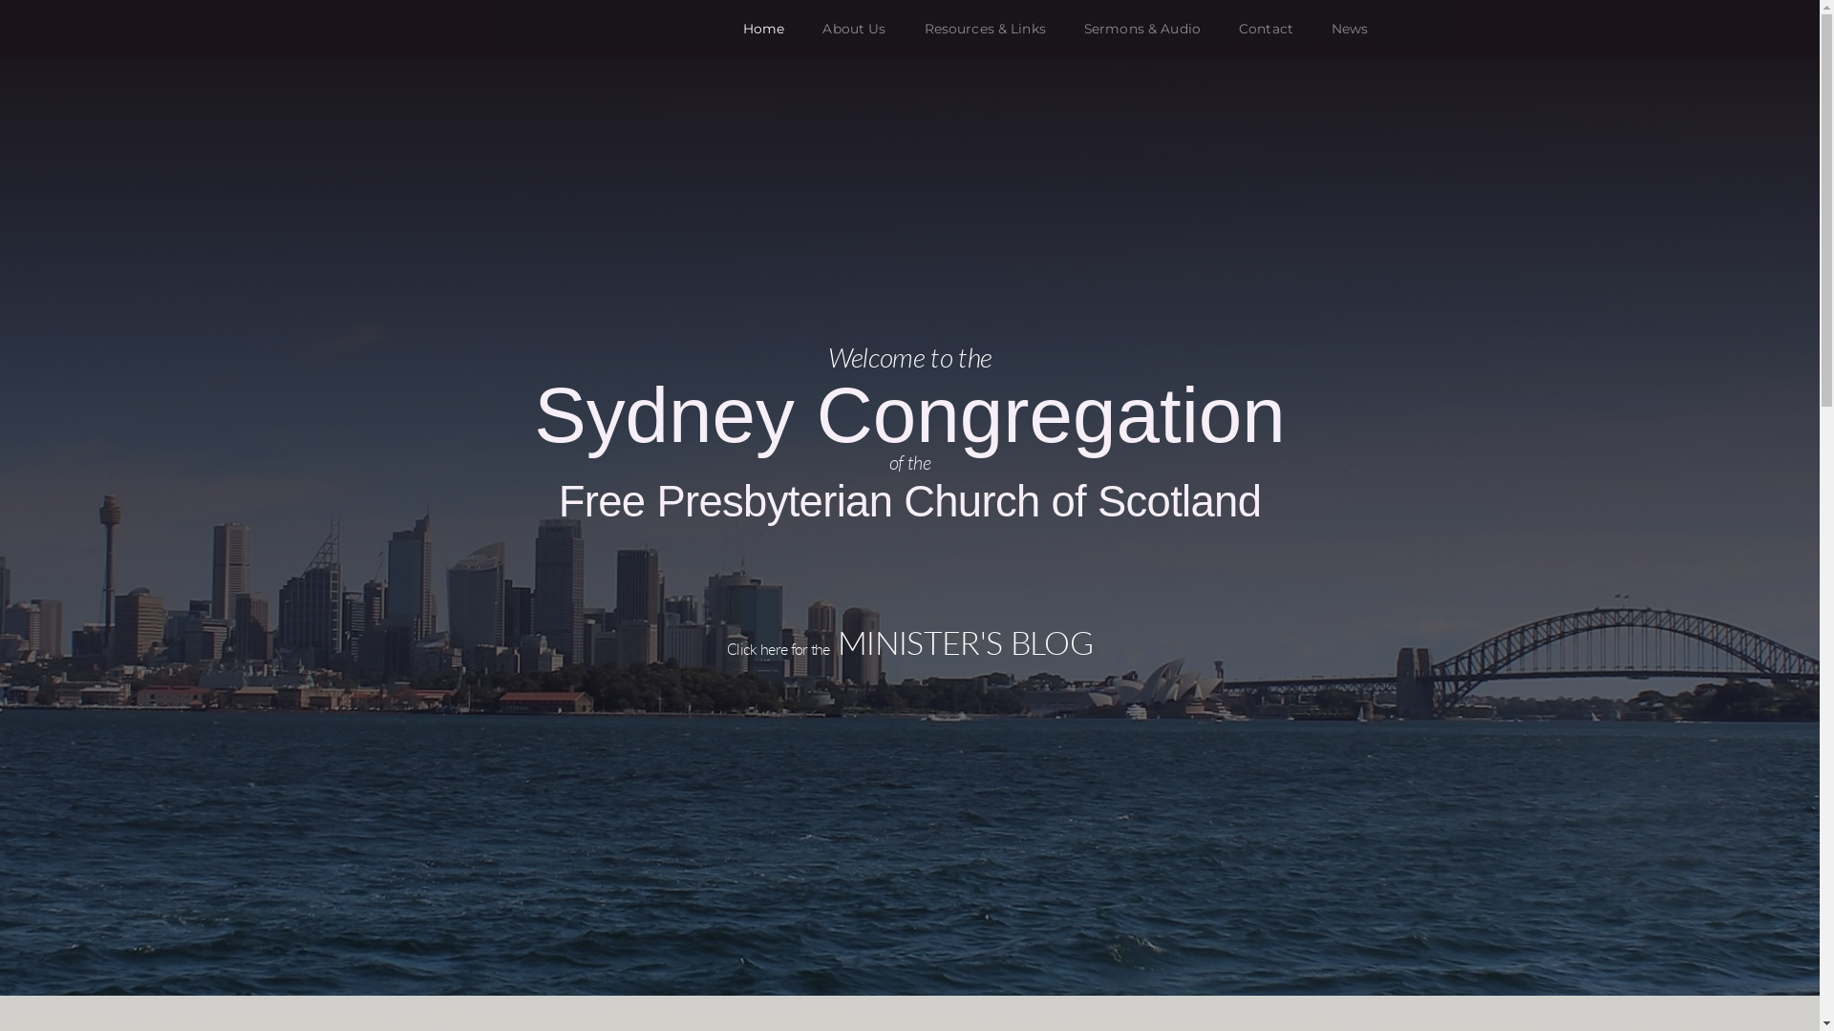  What do you see at coordinates (764, 29) in the screenshot?
I see `Home` at bounding box center [764, 29].